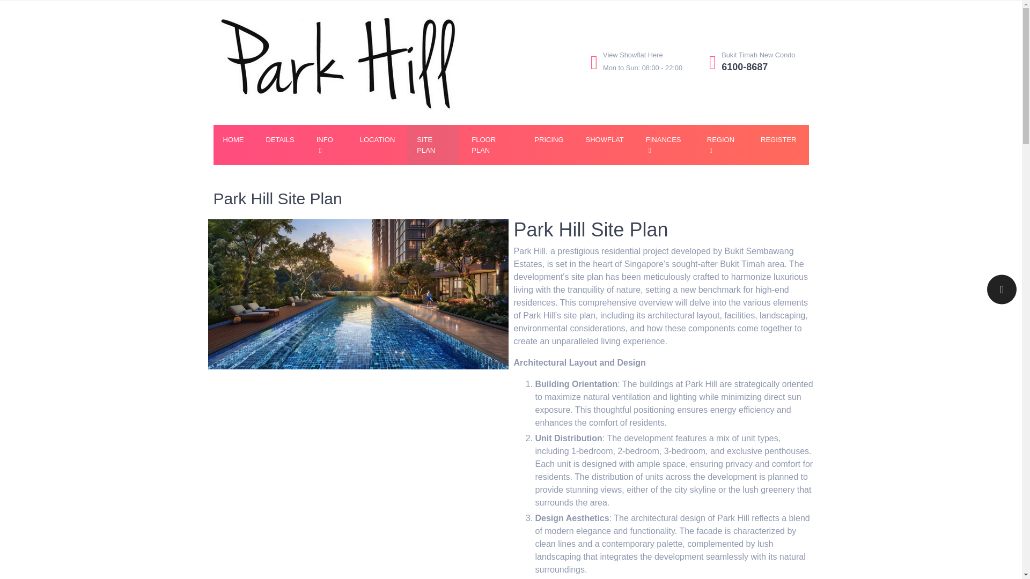 This screenshot has height=579, width=1030. Describe the element at coordinates (233, 140) in the screenshot. I see `HOME` at that location.